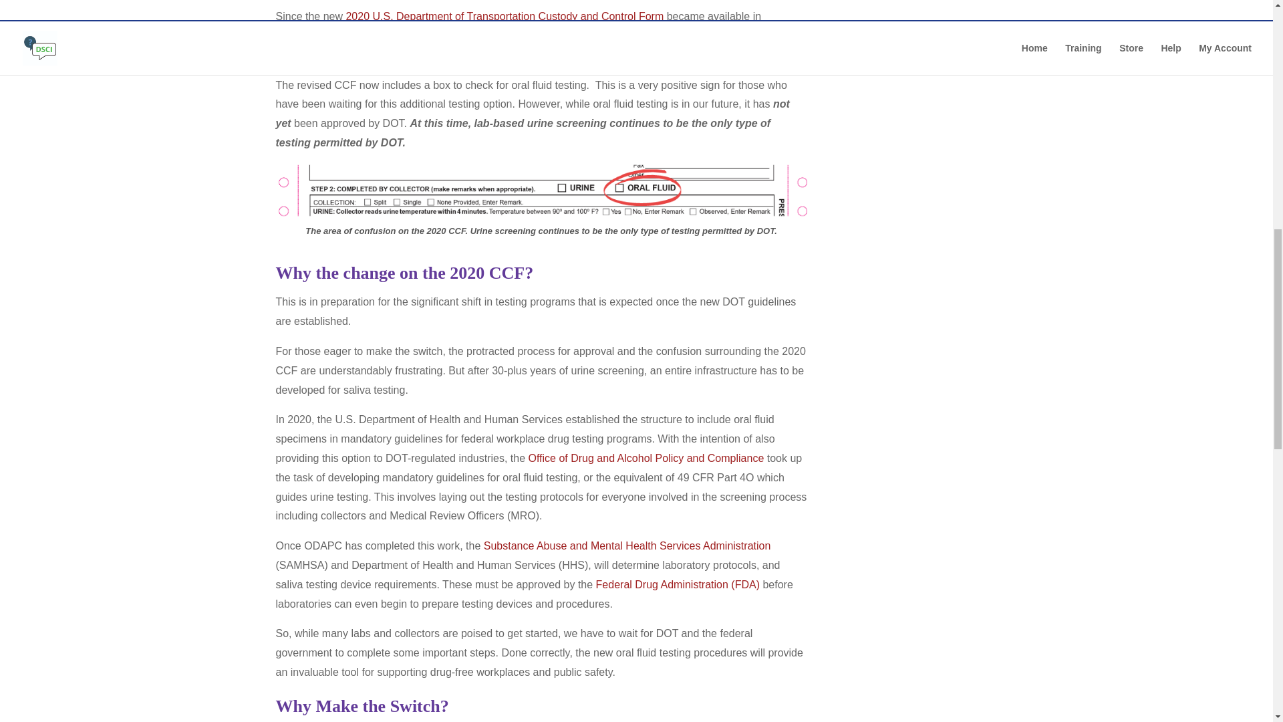 This screenshot has height=722, width=1283. Describe the element at coordinates (646, 459) in the screenshot. I see `Office of Drug and Alcohol Policy and Compliance` at that location.